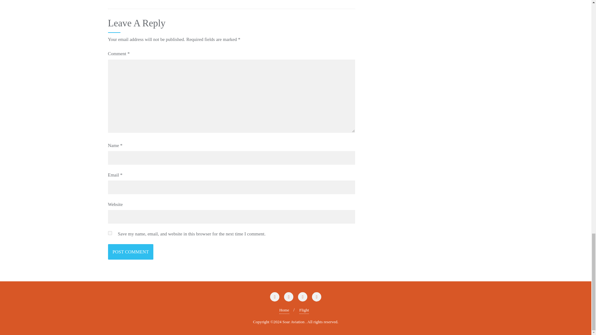  What do you see at coordinates (131, 252) in the screenshot?
I see `Post Comment` at bounding box center [131, 252].